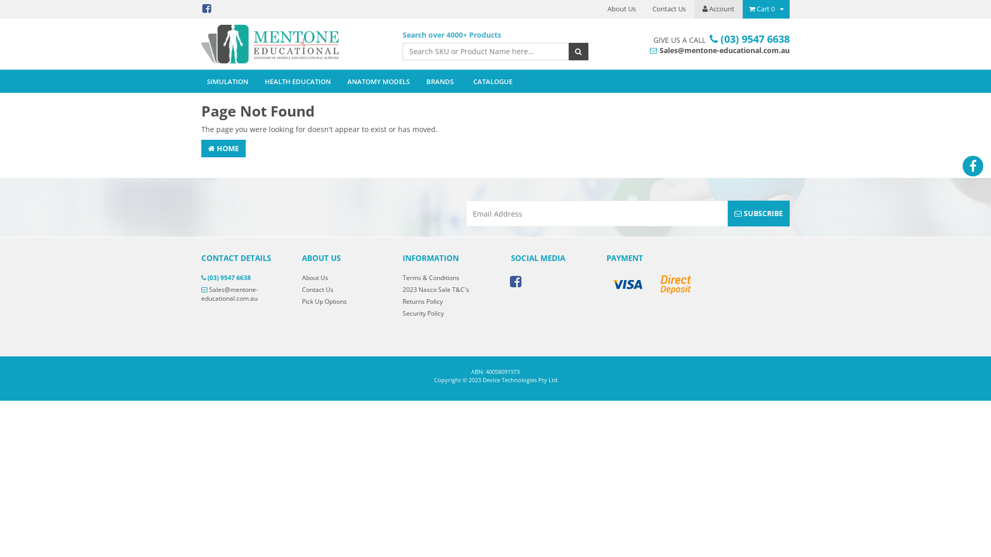 This screenshot has width=991, height=557. I want to click on 2023 Nasco Sale T&C's, so click(441, 290).